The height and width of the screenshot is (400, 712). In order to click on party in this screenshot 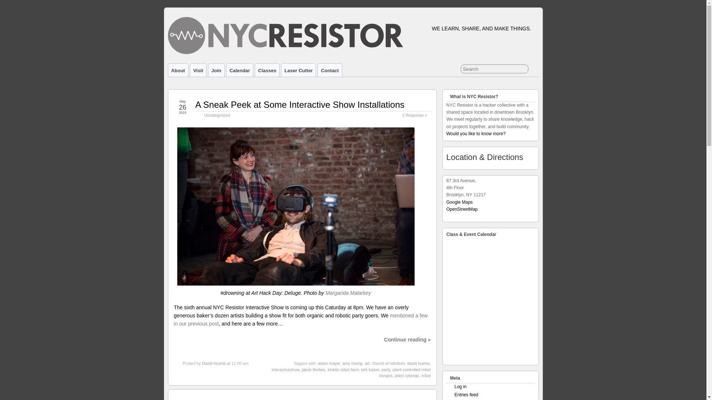, I will do `click(386, 370)`.